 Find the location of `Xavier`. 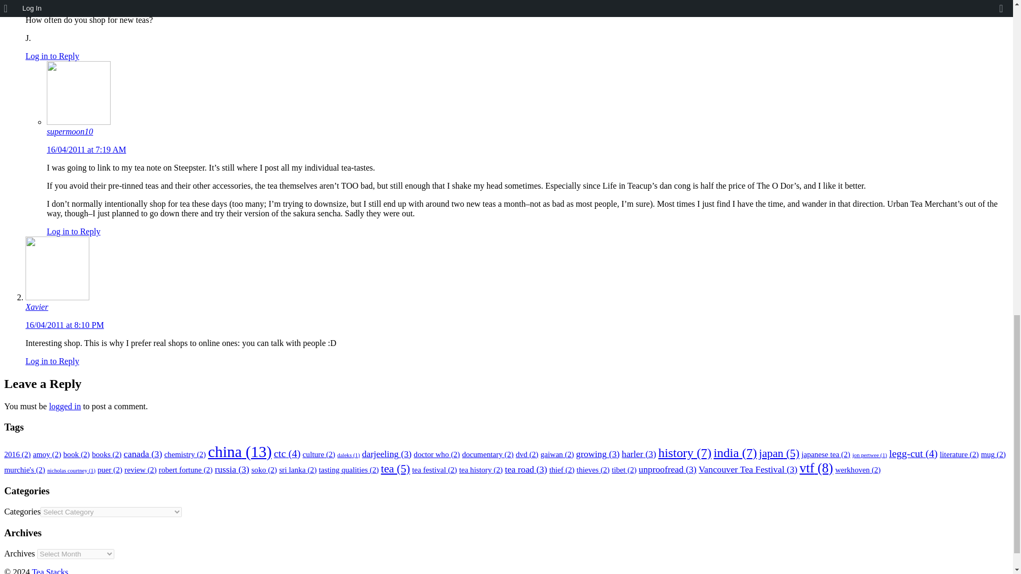

Xavier is located at coordinates (37, 307).